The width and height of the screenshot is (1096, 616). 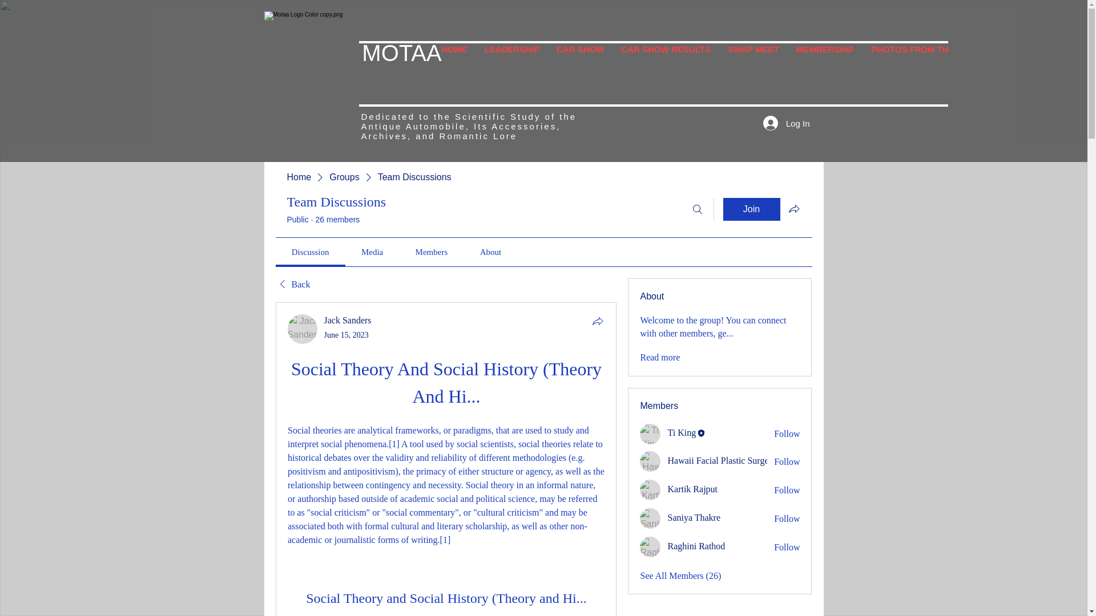 I want to click on Follow, so click(x=787, y=433).